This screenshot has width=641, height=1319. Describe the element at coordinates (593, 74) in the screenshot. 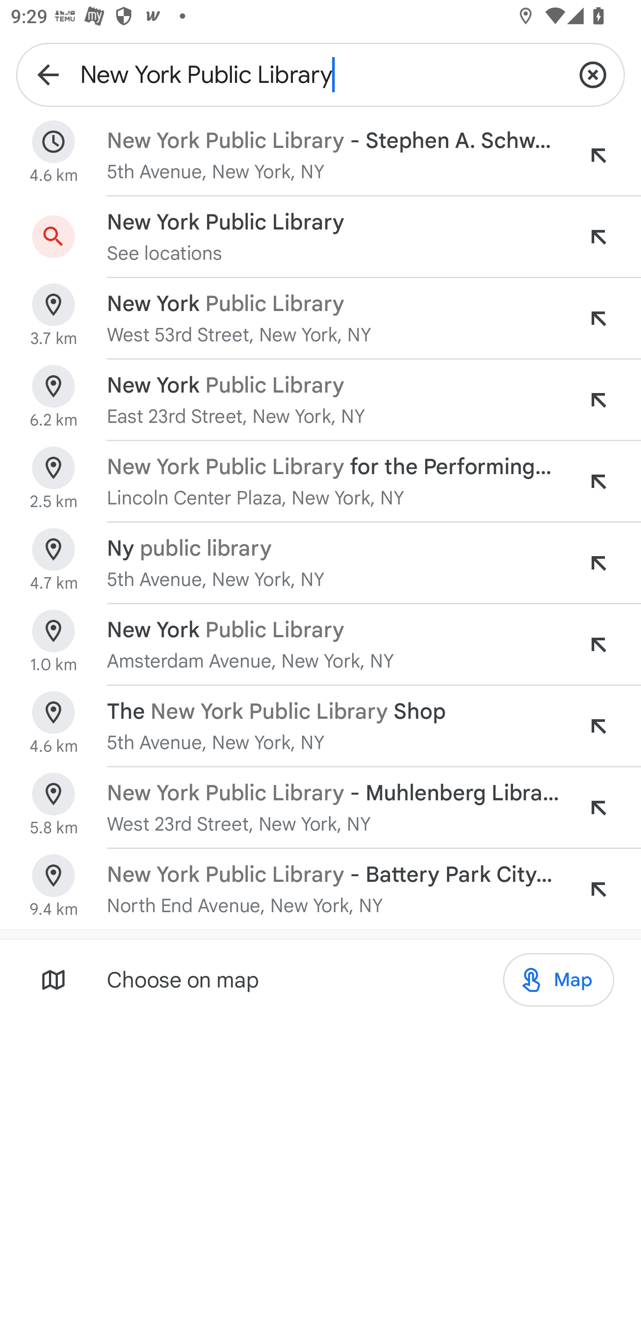

I see `Clear` at that location.